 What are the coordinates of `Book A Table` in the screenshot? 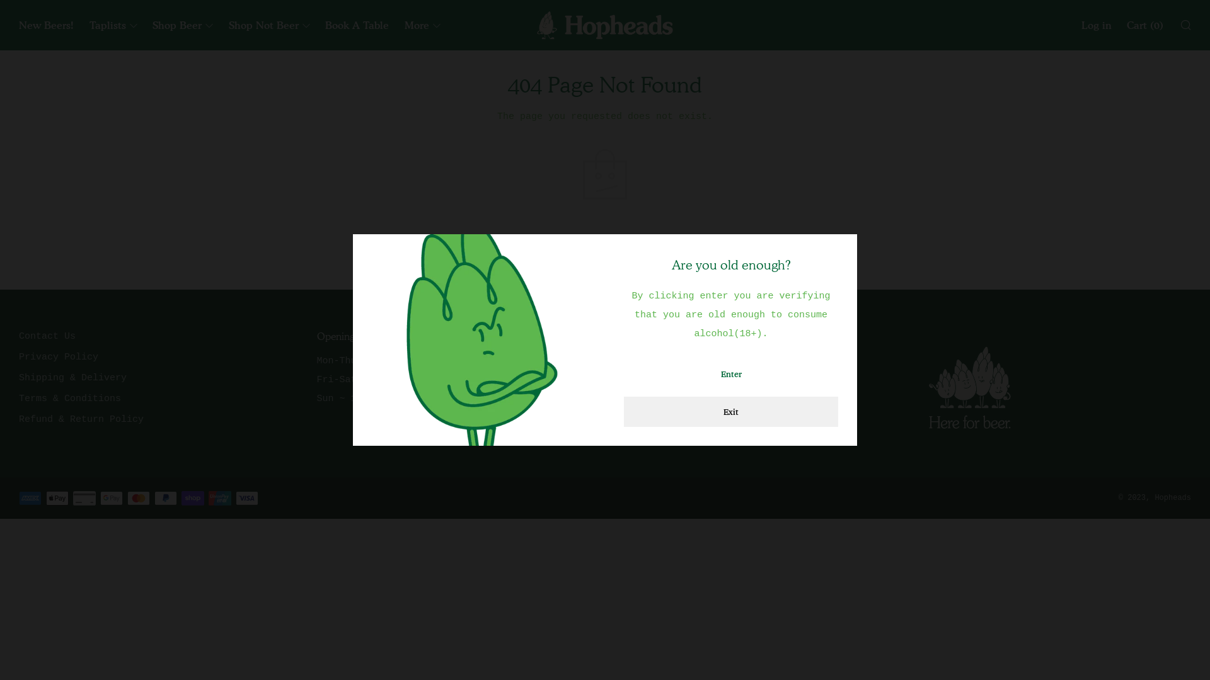 It's located at (357, 25).